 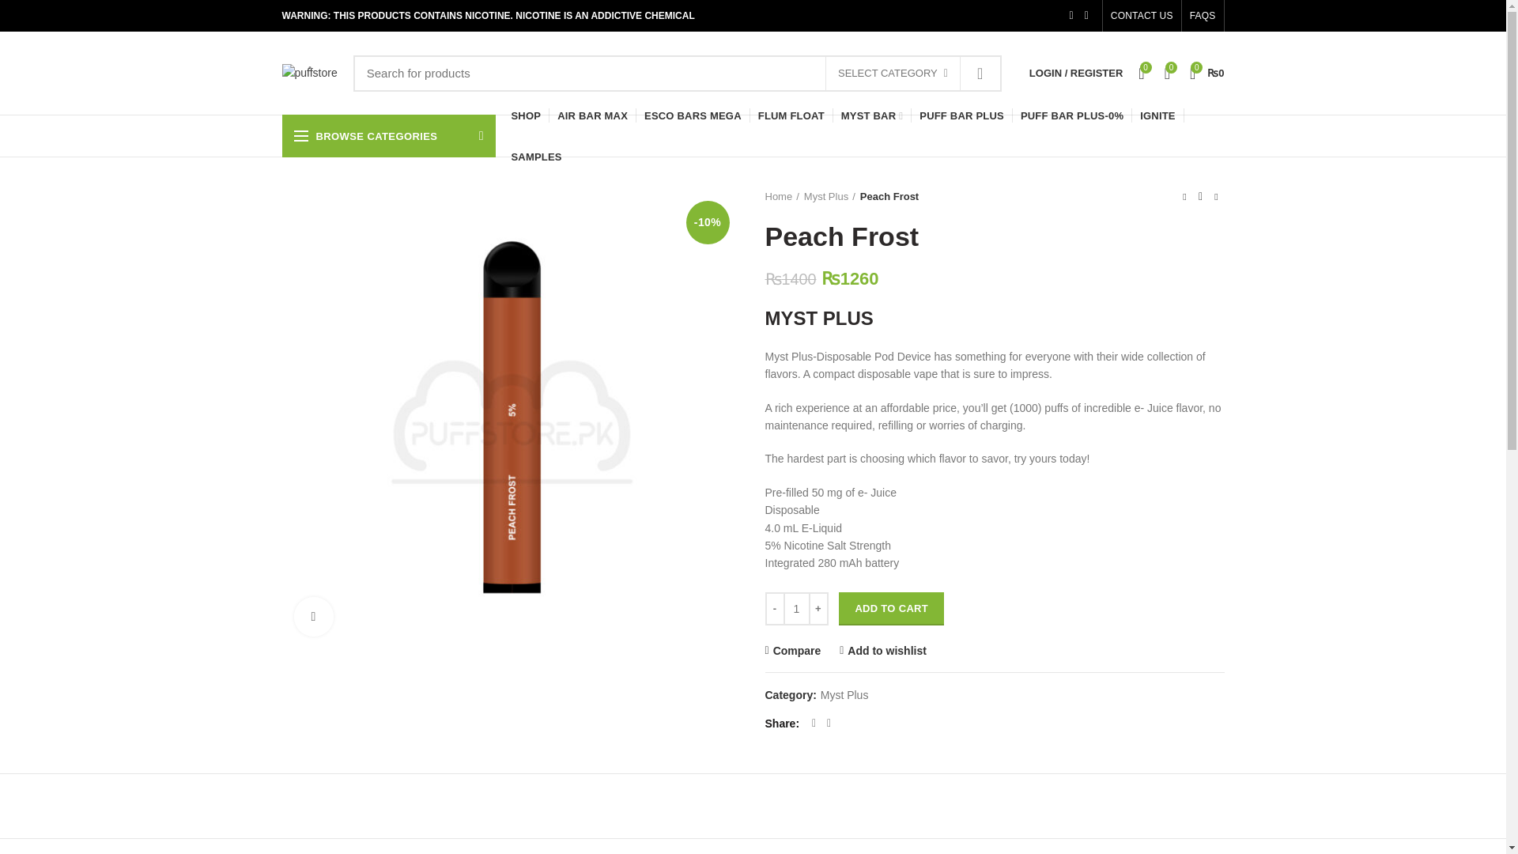 I want to click on SELECT CATEGORY, so click(x=893, y=74).